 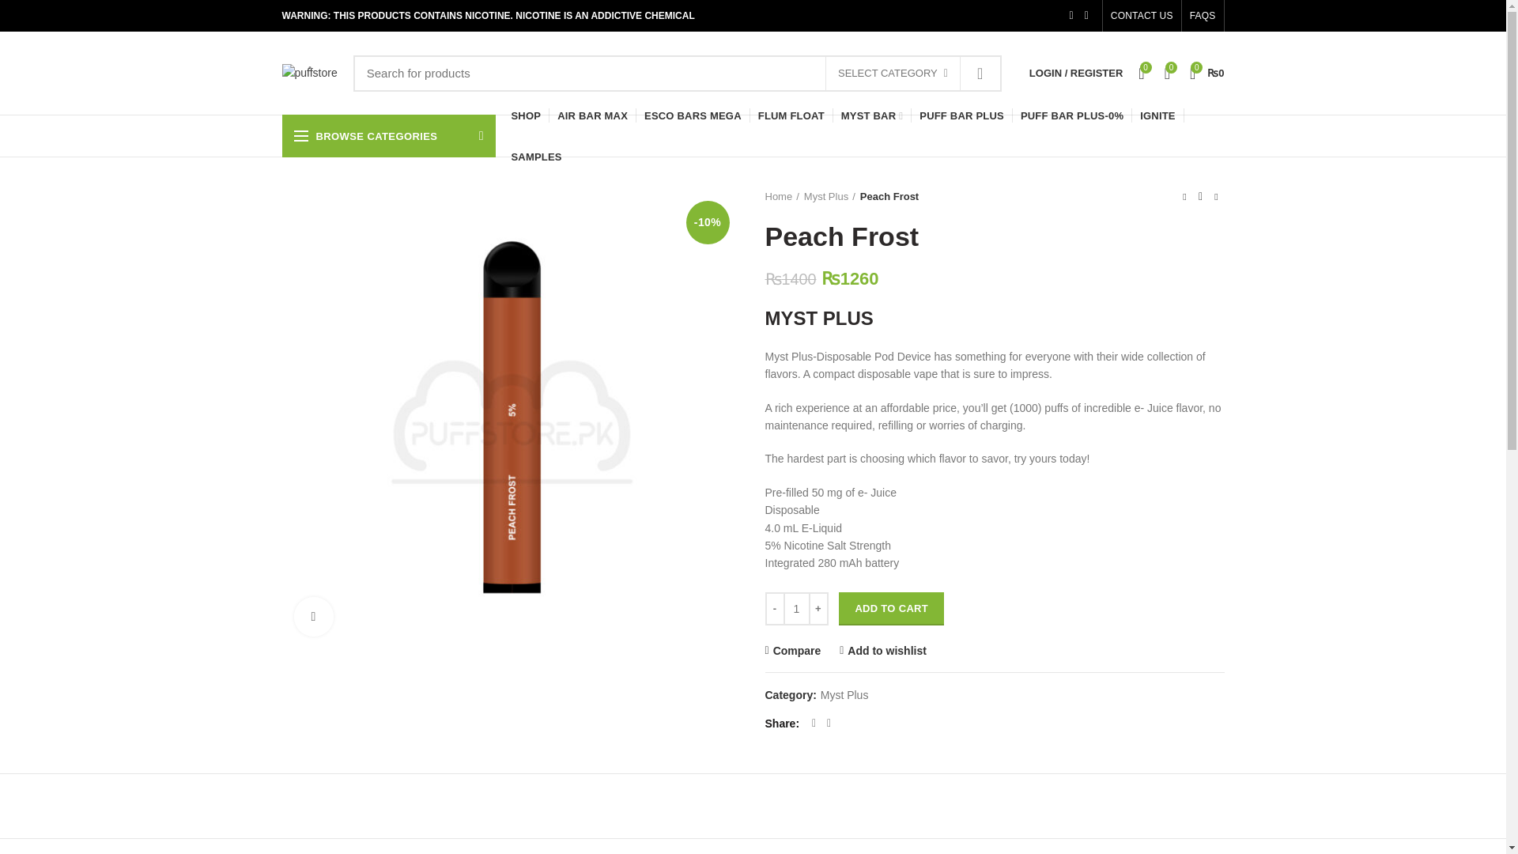 I want to click on SELECT CATEGORY, so click(x=893, y=74).